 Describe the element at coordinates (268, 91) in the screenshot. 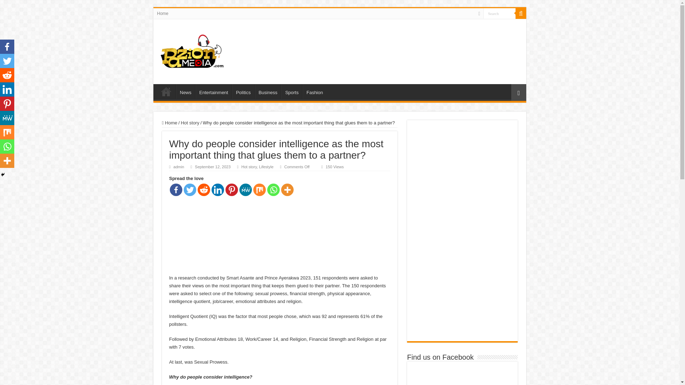

I see `Business` at that location.